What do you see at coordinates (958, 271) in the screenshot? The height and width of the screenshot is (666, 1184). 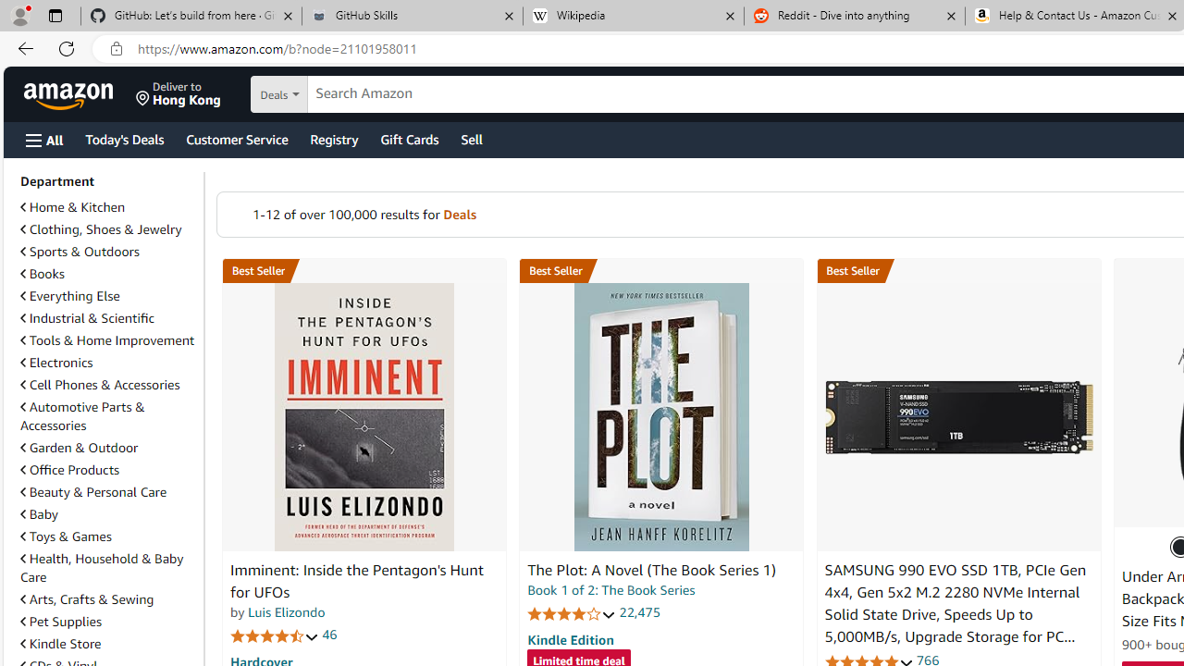 I see `Best Seller in Internal Solid State Drives` at bounding box center [958, 271].